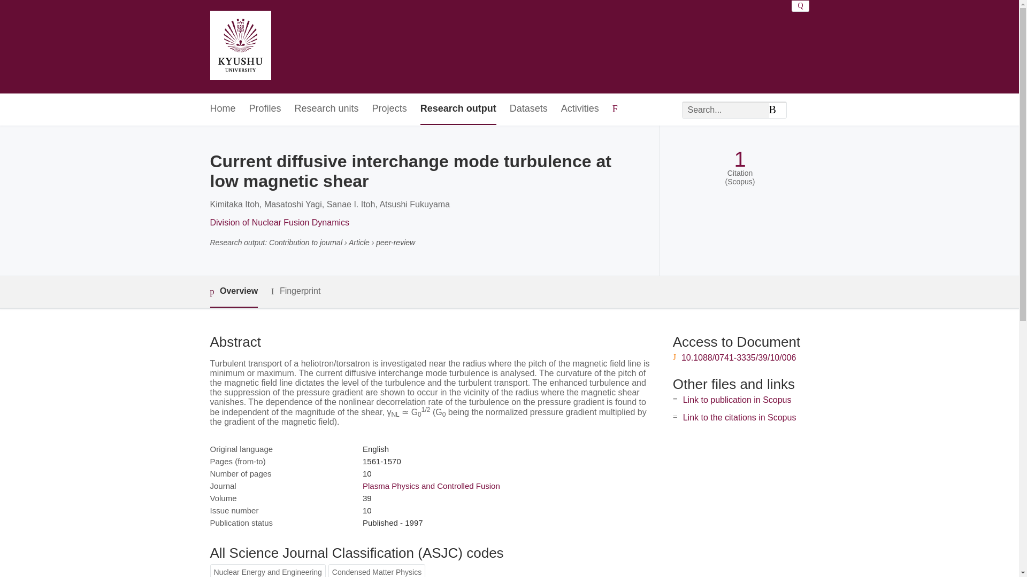 The image size is (1027, 577). Describe the element at coordinates (240, 47) in the screenshot. I see `Kyushu University Home` at that location.